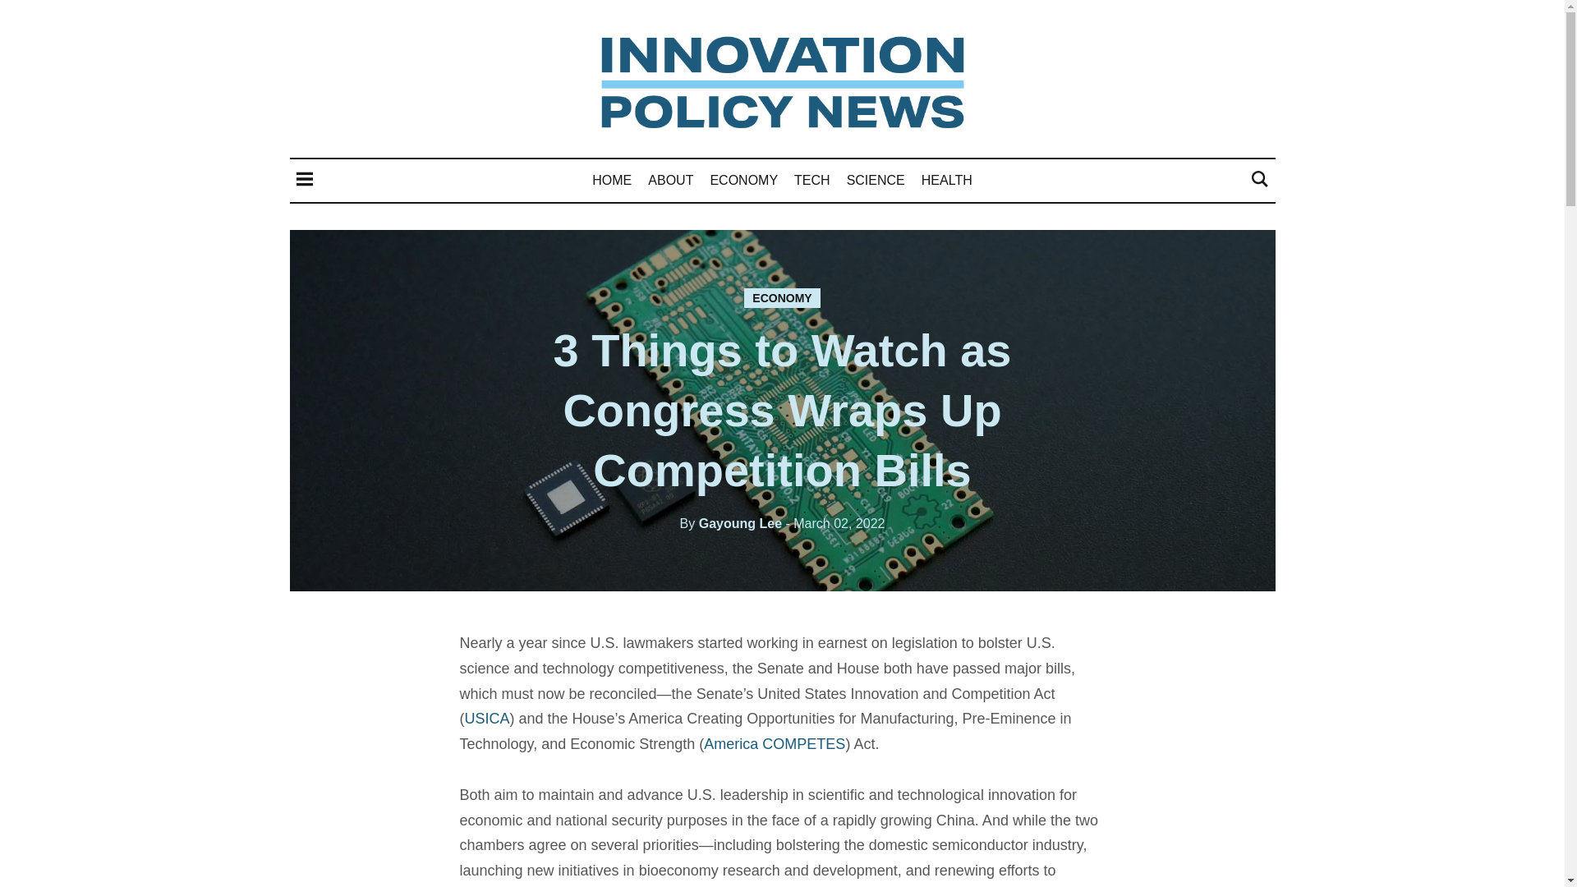 This screenshot has width=1577, height=887. Describe the element at coordinates (774, 744) in the screenshot. I see `America COMPETES` at that location.